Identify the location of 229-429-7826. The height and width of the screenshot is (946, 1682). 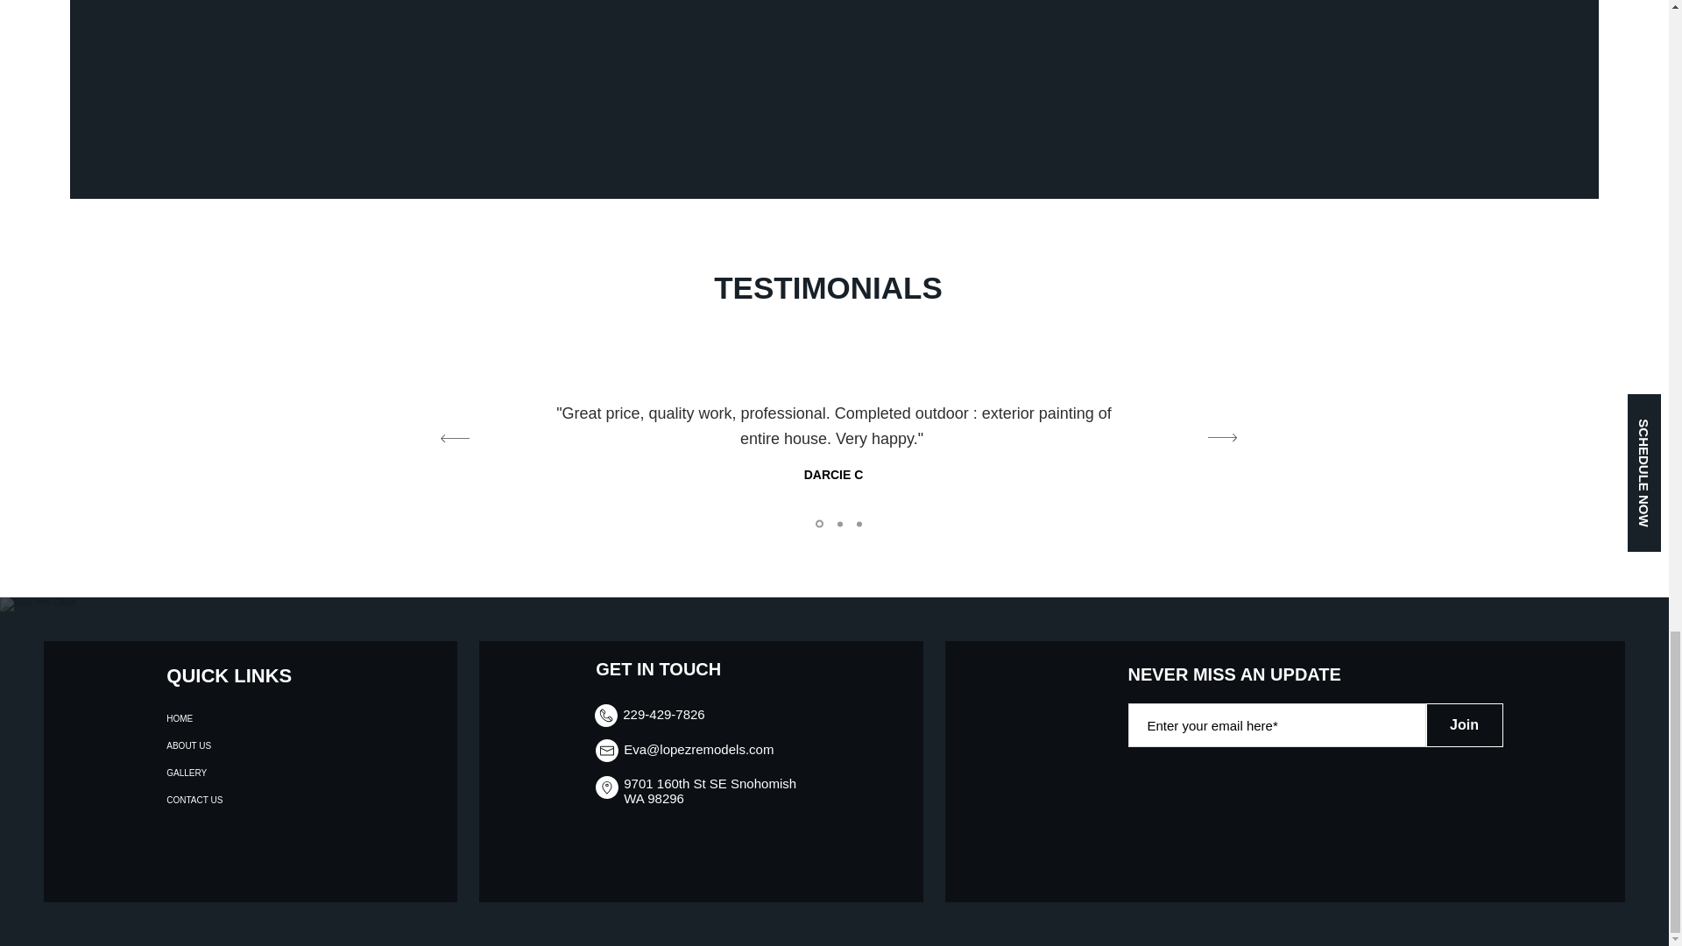
(663, 714).